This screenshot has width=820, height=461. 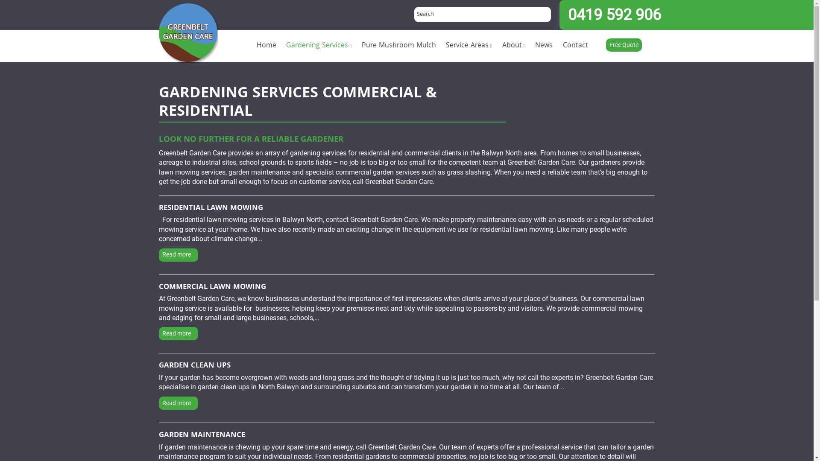 I want to click on Gardening Services, so click(x=319, y=46).